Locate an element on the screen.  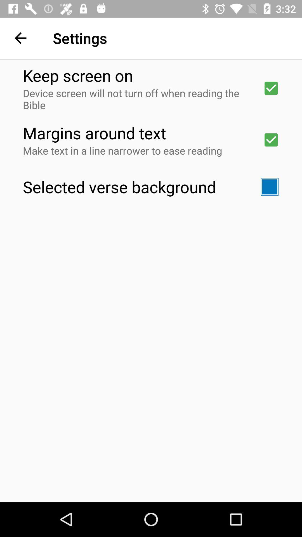
select the icon to the left of the settings is located at coordinates (20, 38).